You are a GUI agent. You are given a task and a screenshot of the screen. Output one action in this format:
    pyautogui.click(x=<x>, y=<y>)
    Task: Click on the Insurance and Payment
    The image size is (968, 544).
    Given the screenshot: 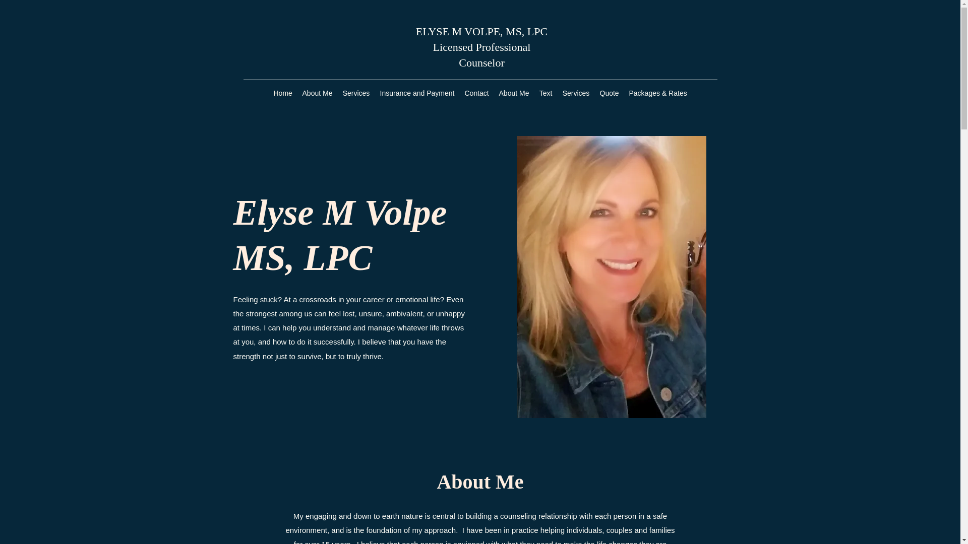 What is the action you would take?
    pyautogui.click(x=417, y=93)
    